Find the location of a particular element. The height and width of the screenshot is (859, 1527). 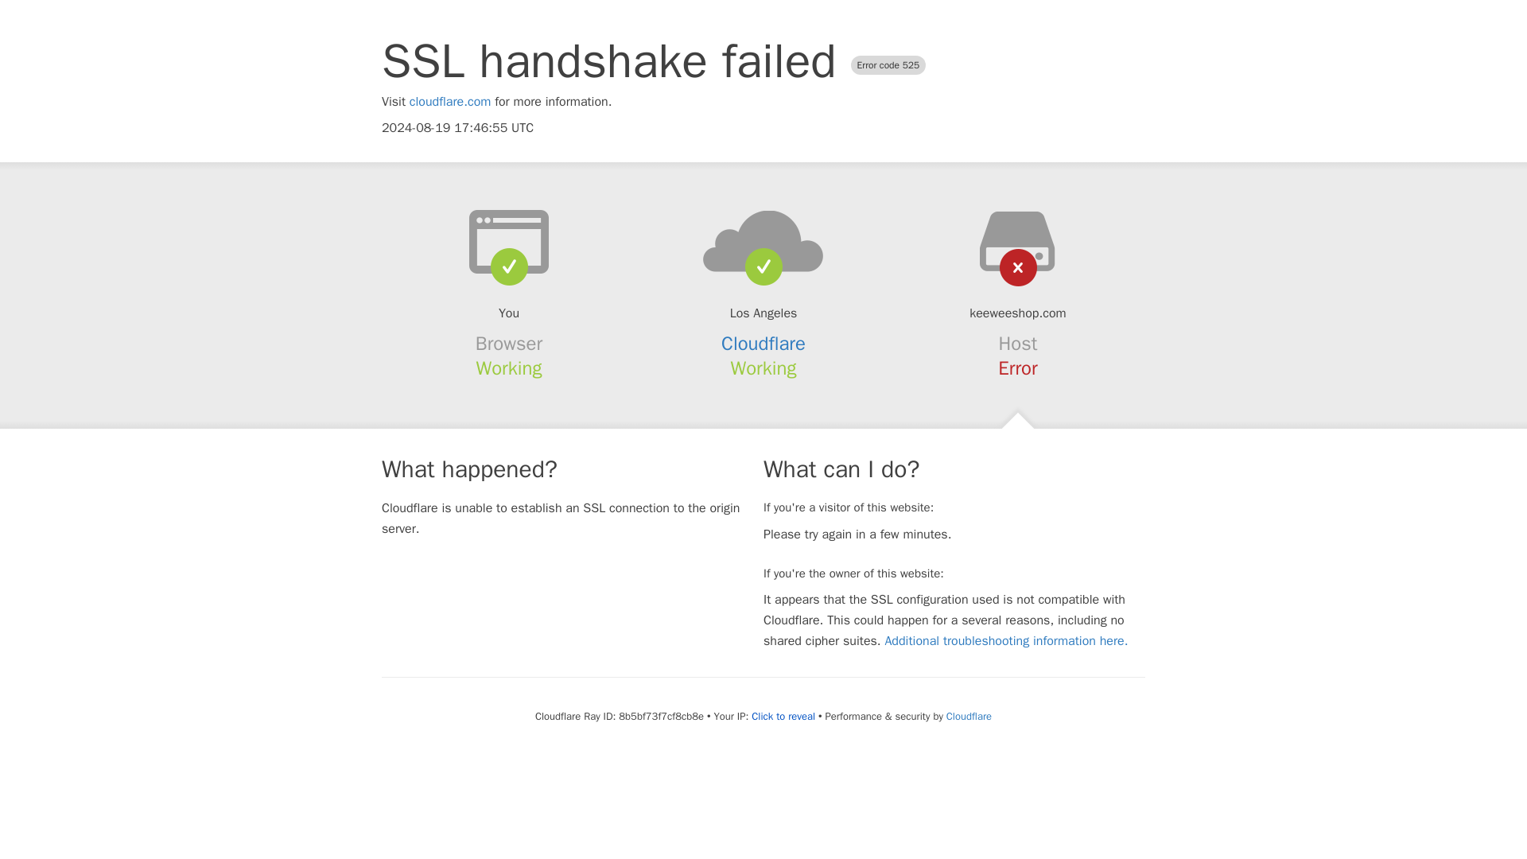

cloudflare.com is located at coordinates (450, 102).